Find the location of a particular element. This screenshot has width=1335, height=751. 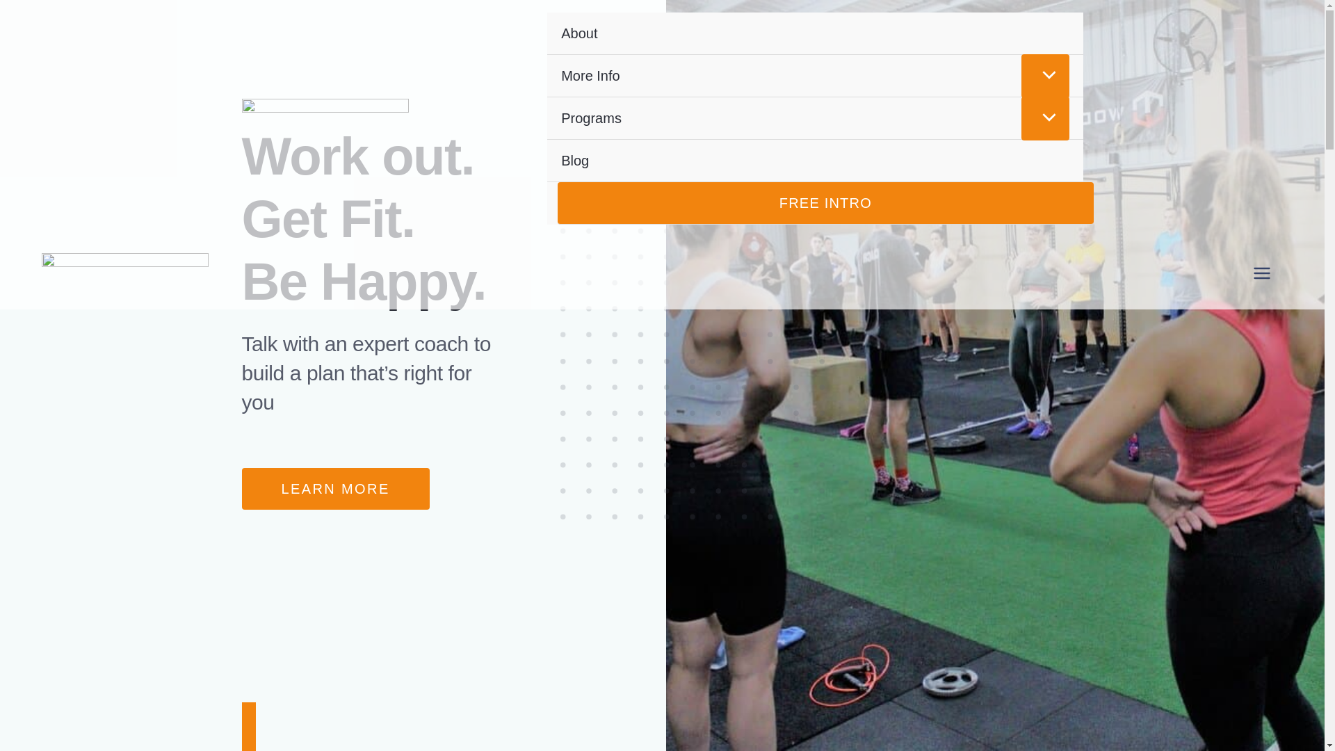

MENU TOGGLE is located at coordinates (1044, 118).